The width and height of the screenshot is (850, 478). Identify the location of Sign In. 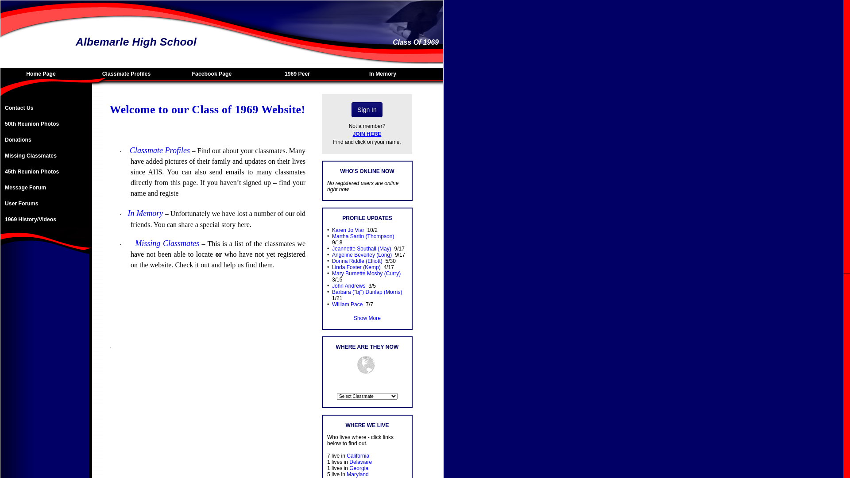
(367, 110).